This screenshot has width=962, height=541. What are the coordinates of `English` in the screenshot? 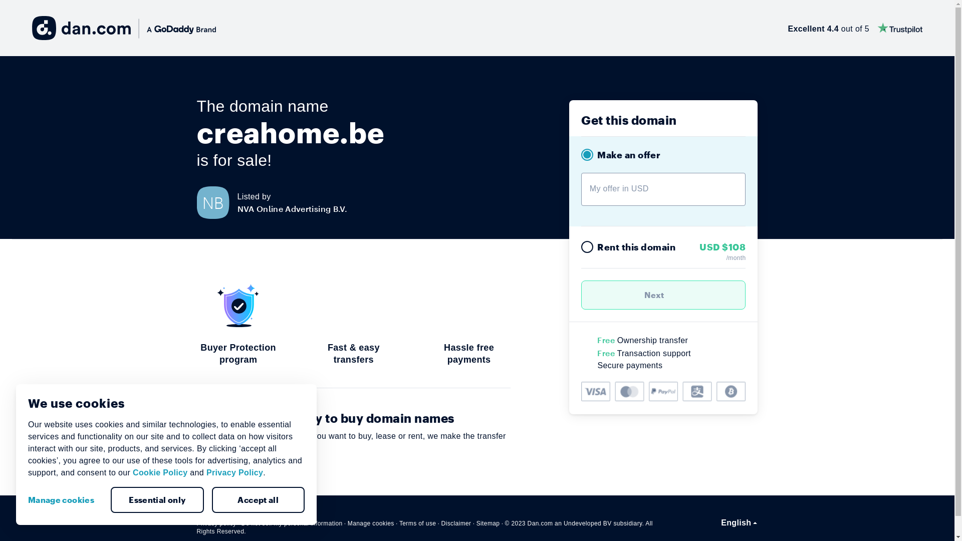 It's located at (739, 523).